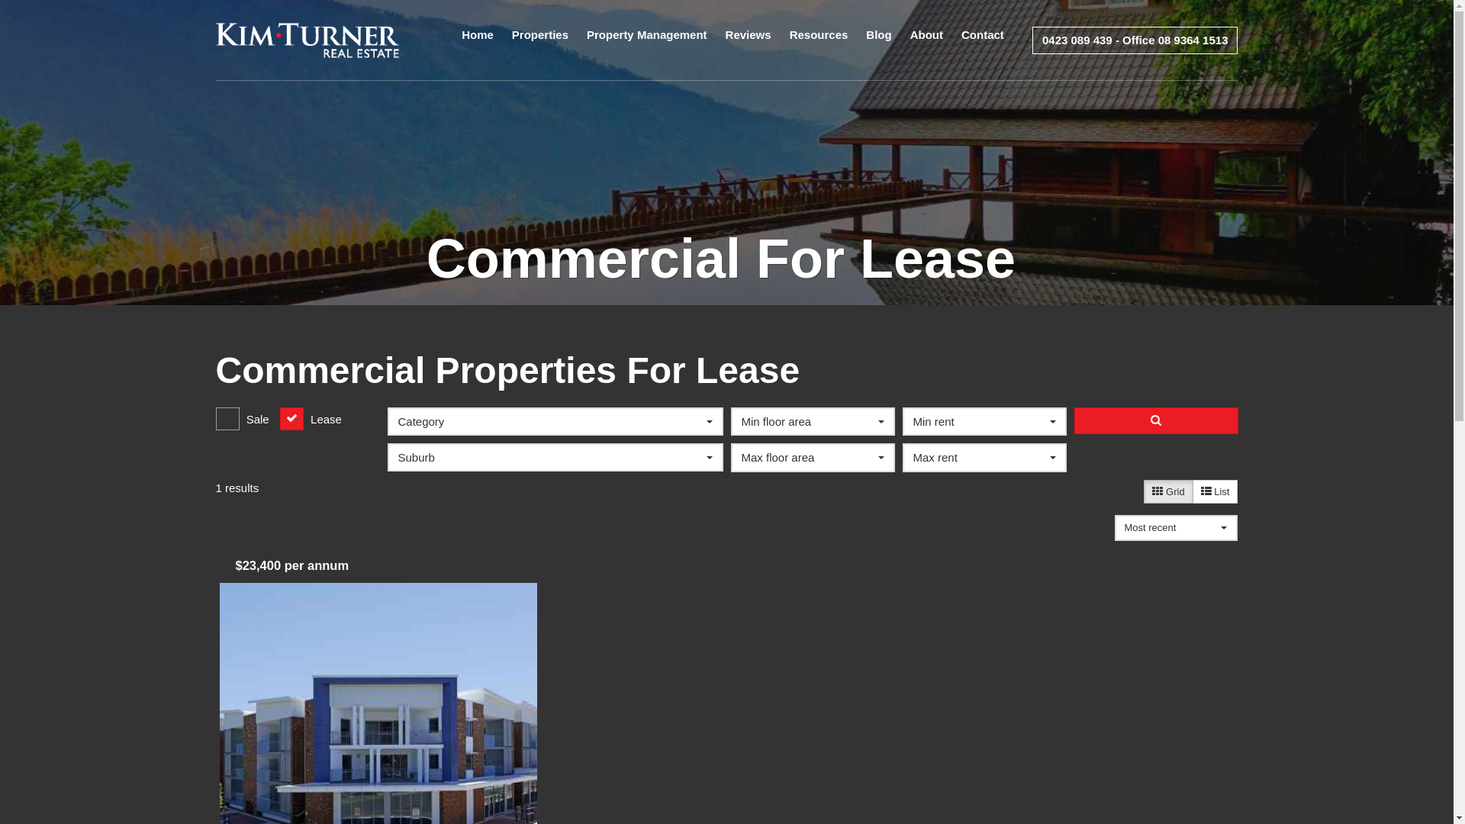  What do you see at coordinates (242, 420) in the screenshot?
I see `Sale` at bounding box center [242, 420].